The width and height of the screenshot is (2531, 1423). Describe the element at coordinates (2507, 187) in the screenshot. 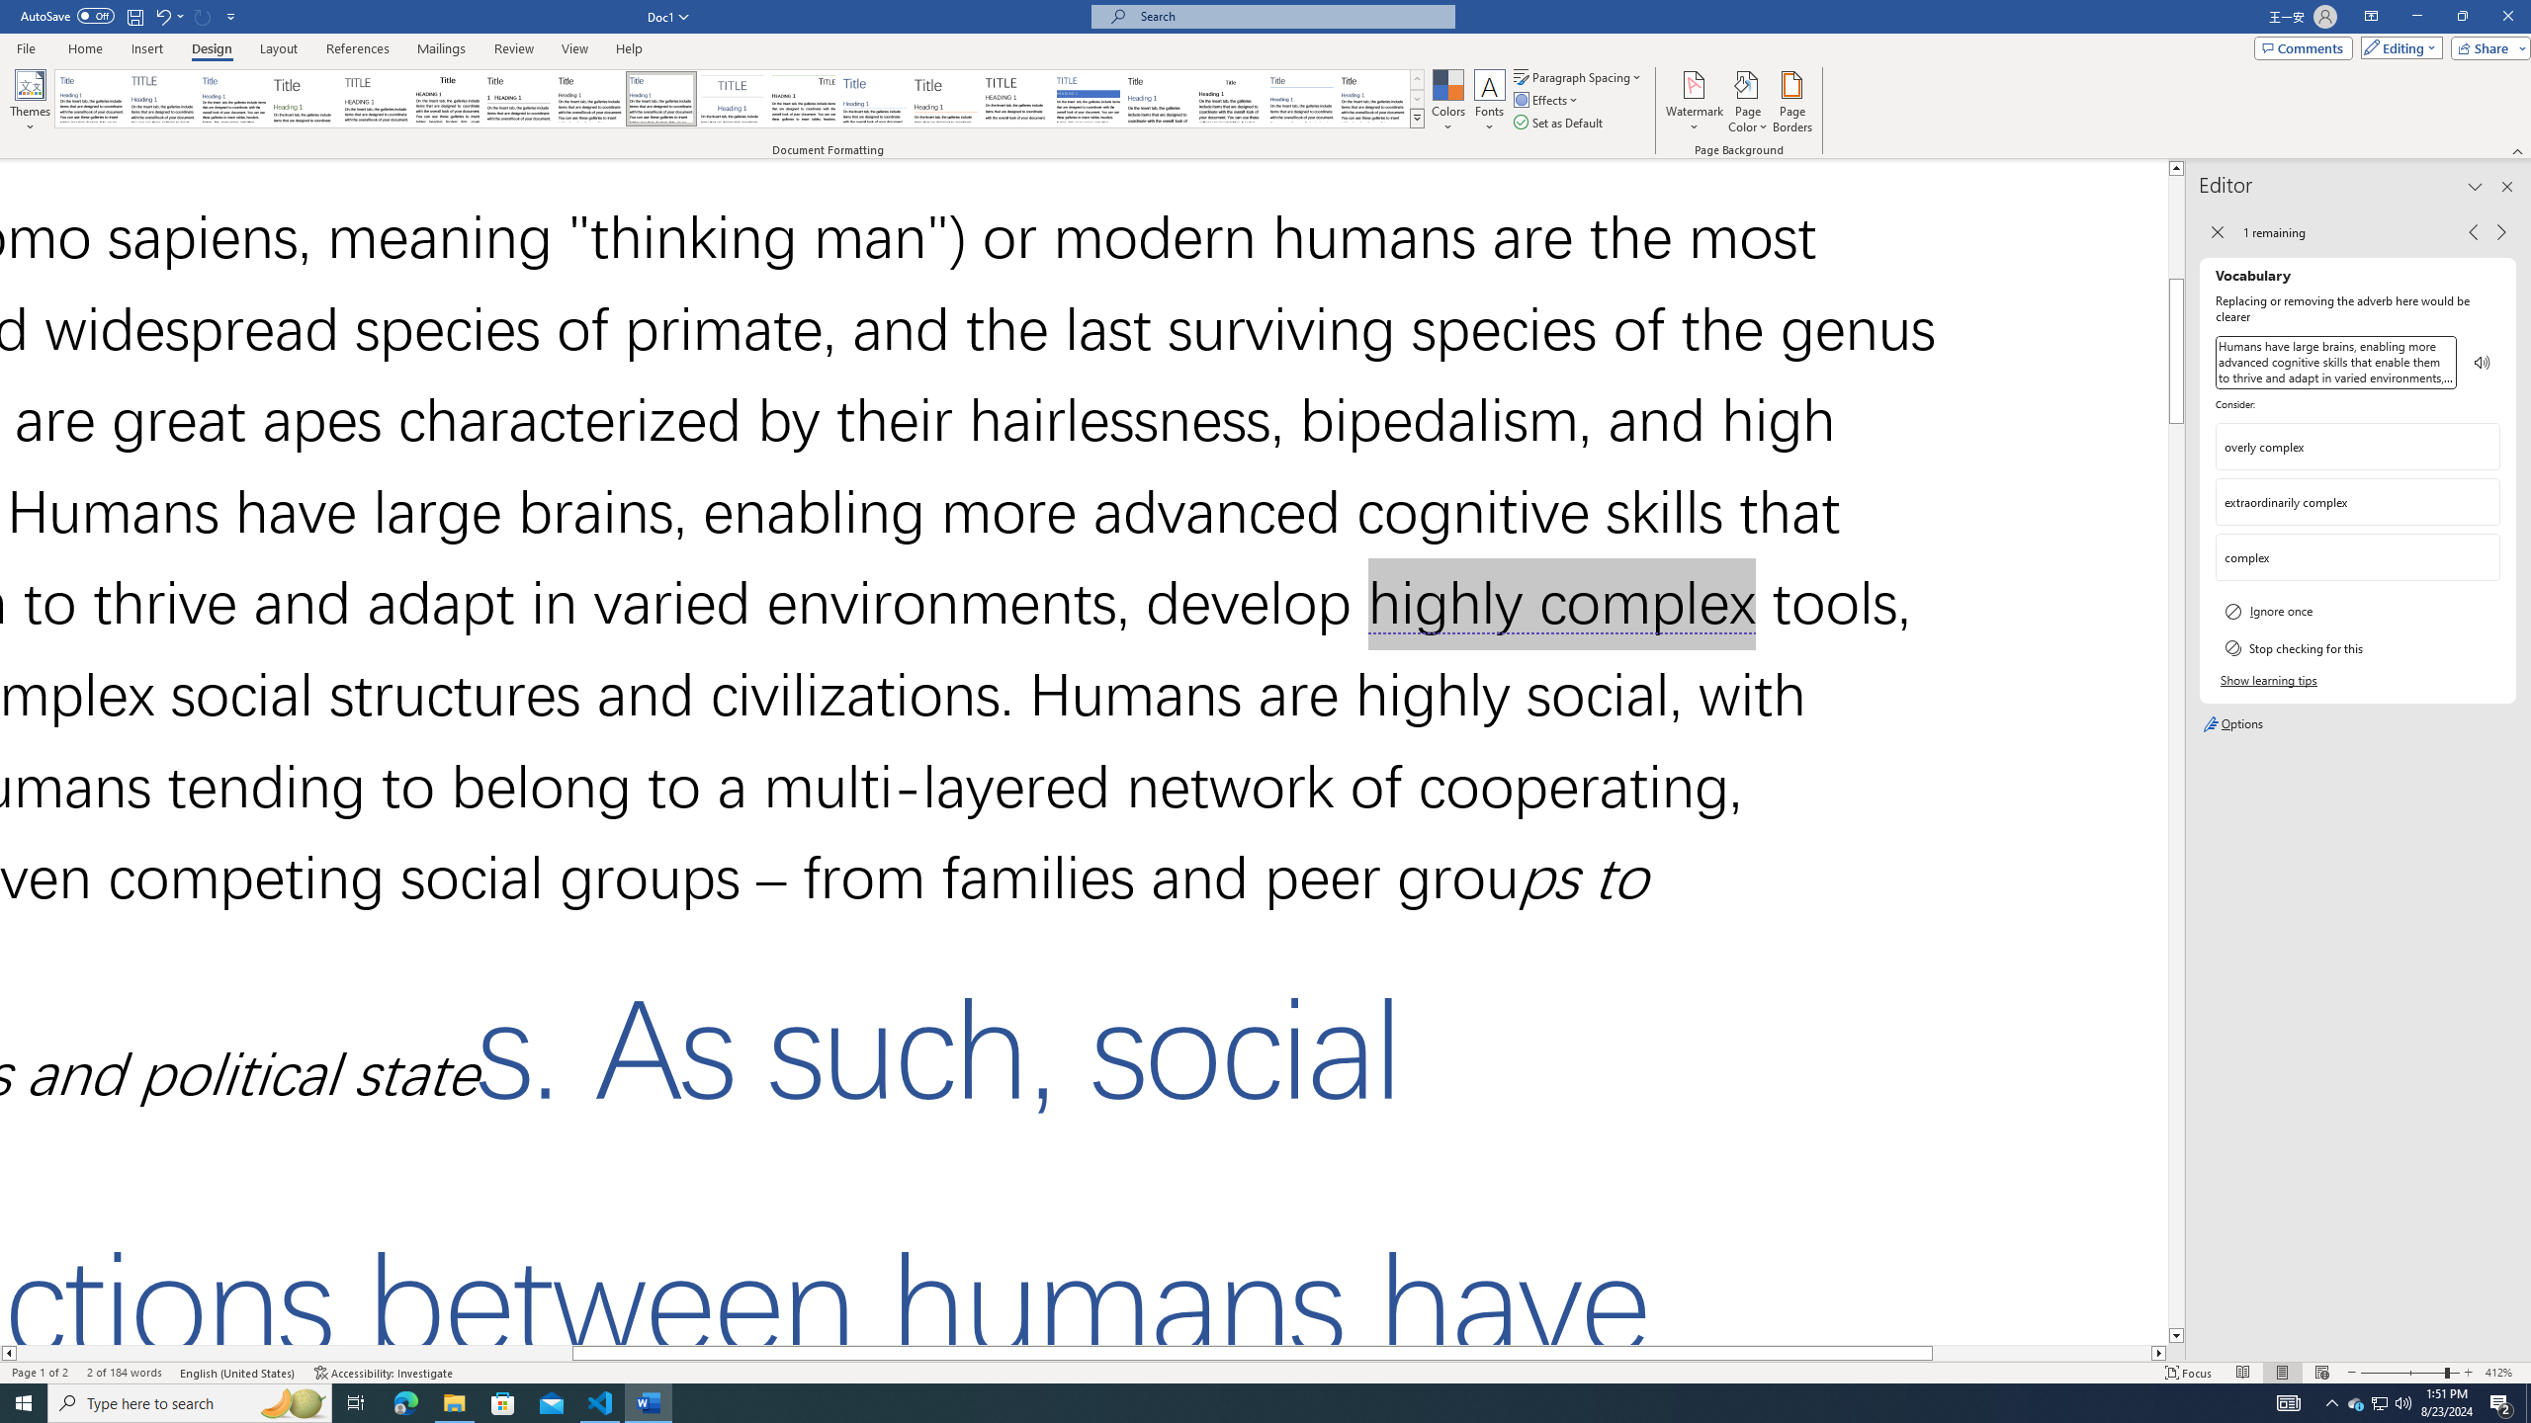

I see `Close pane` at that location.